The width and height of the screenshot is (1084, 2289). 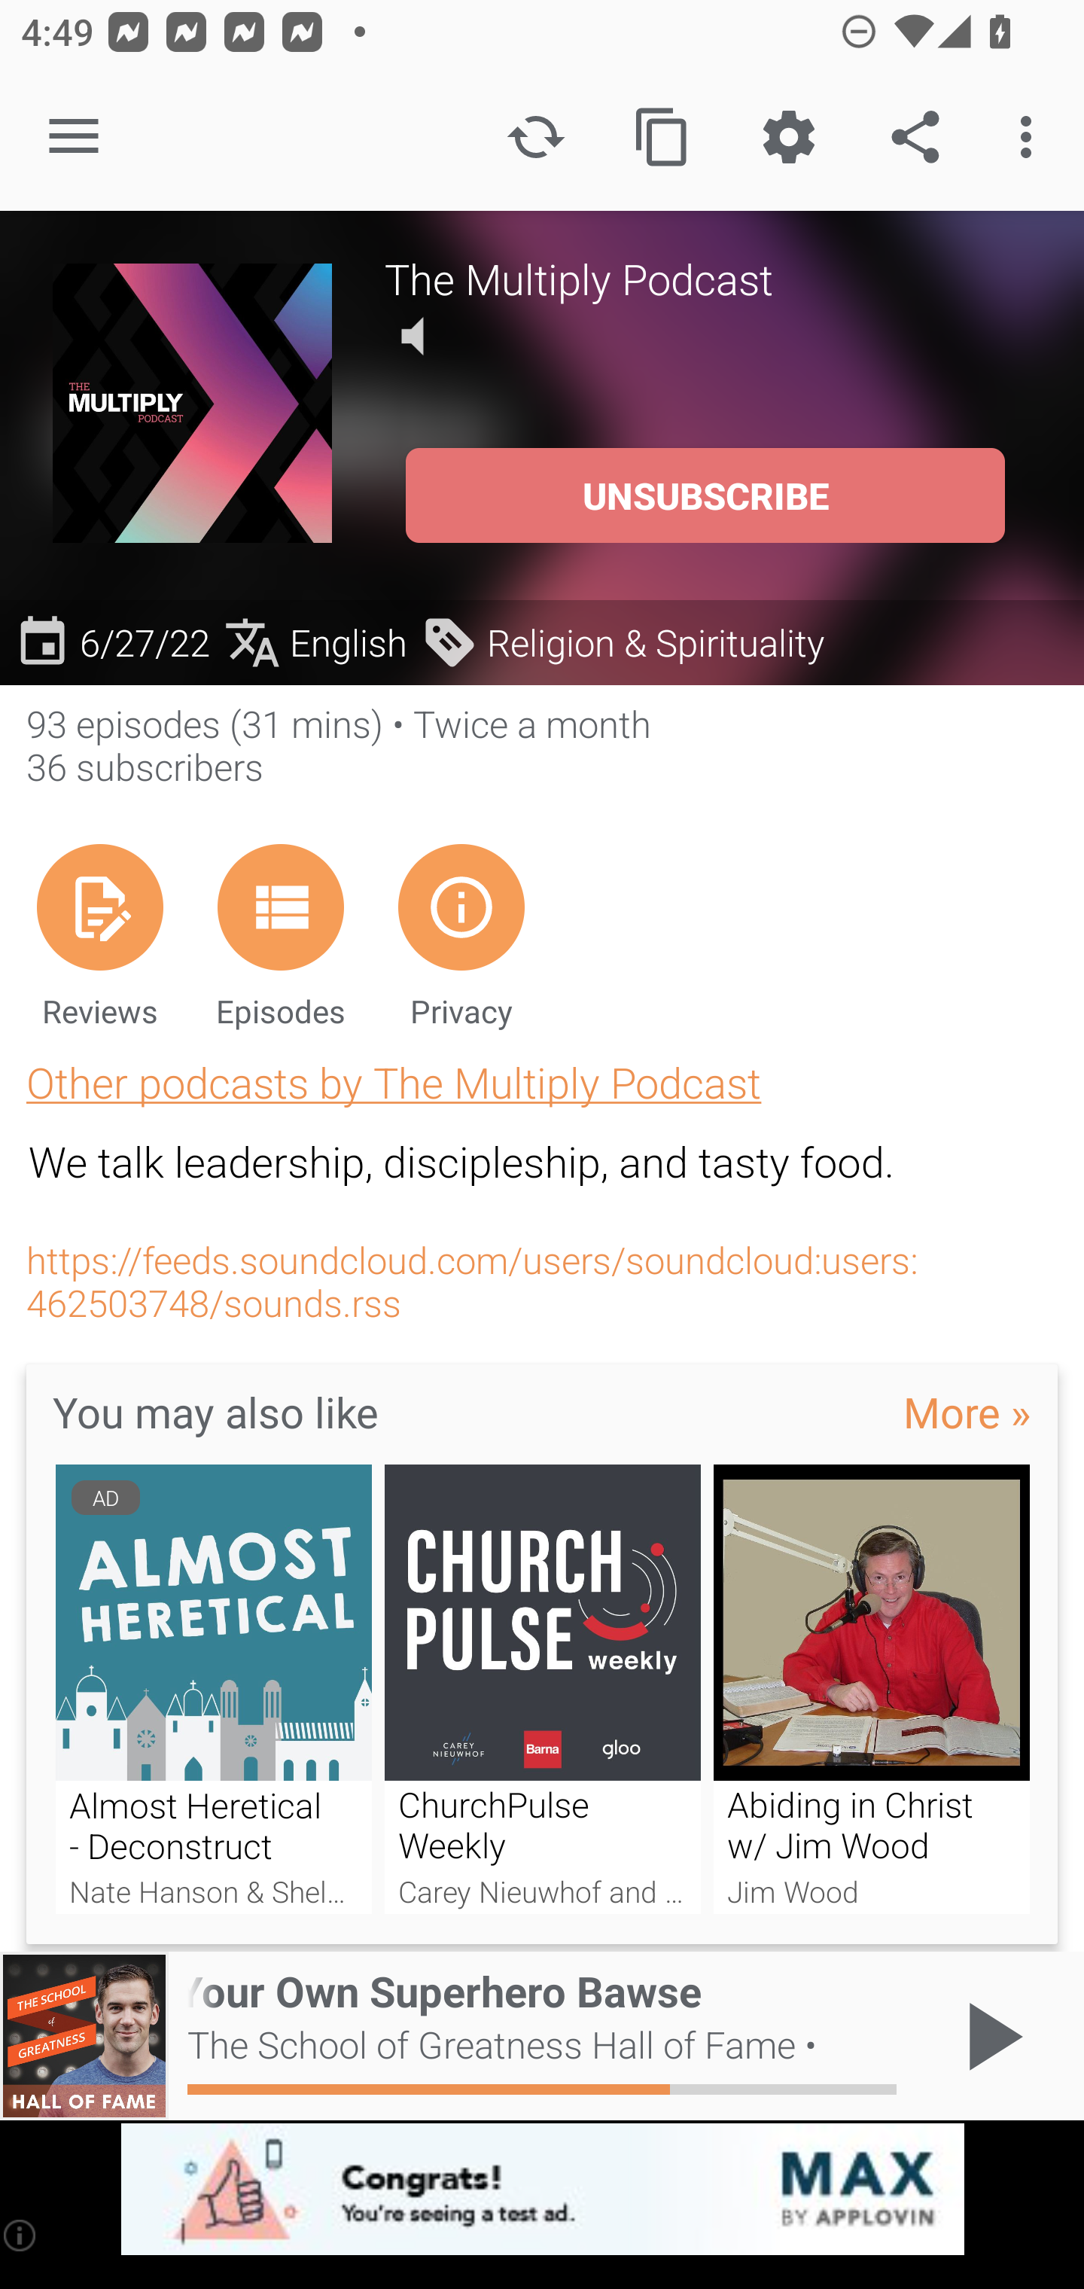 What do you see at coordinates (872, 1689) in the screenshot?
I see `Abiding in Christ w/ Jim Wood Jim Wood` at bounding box center [872, 1689].